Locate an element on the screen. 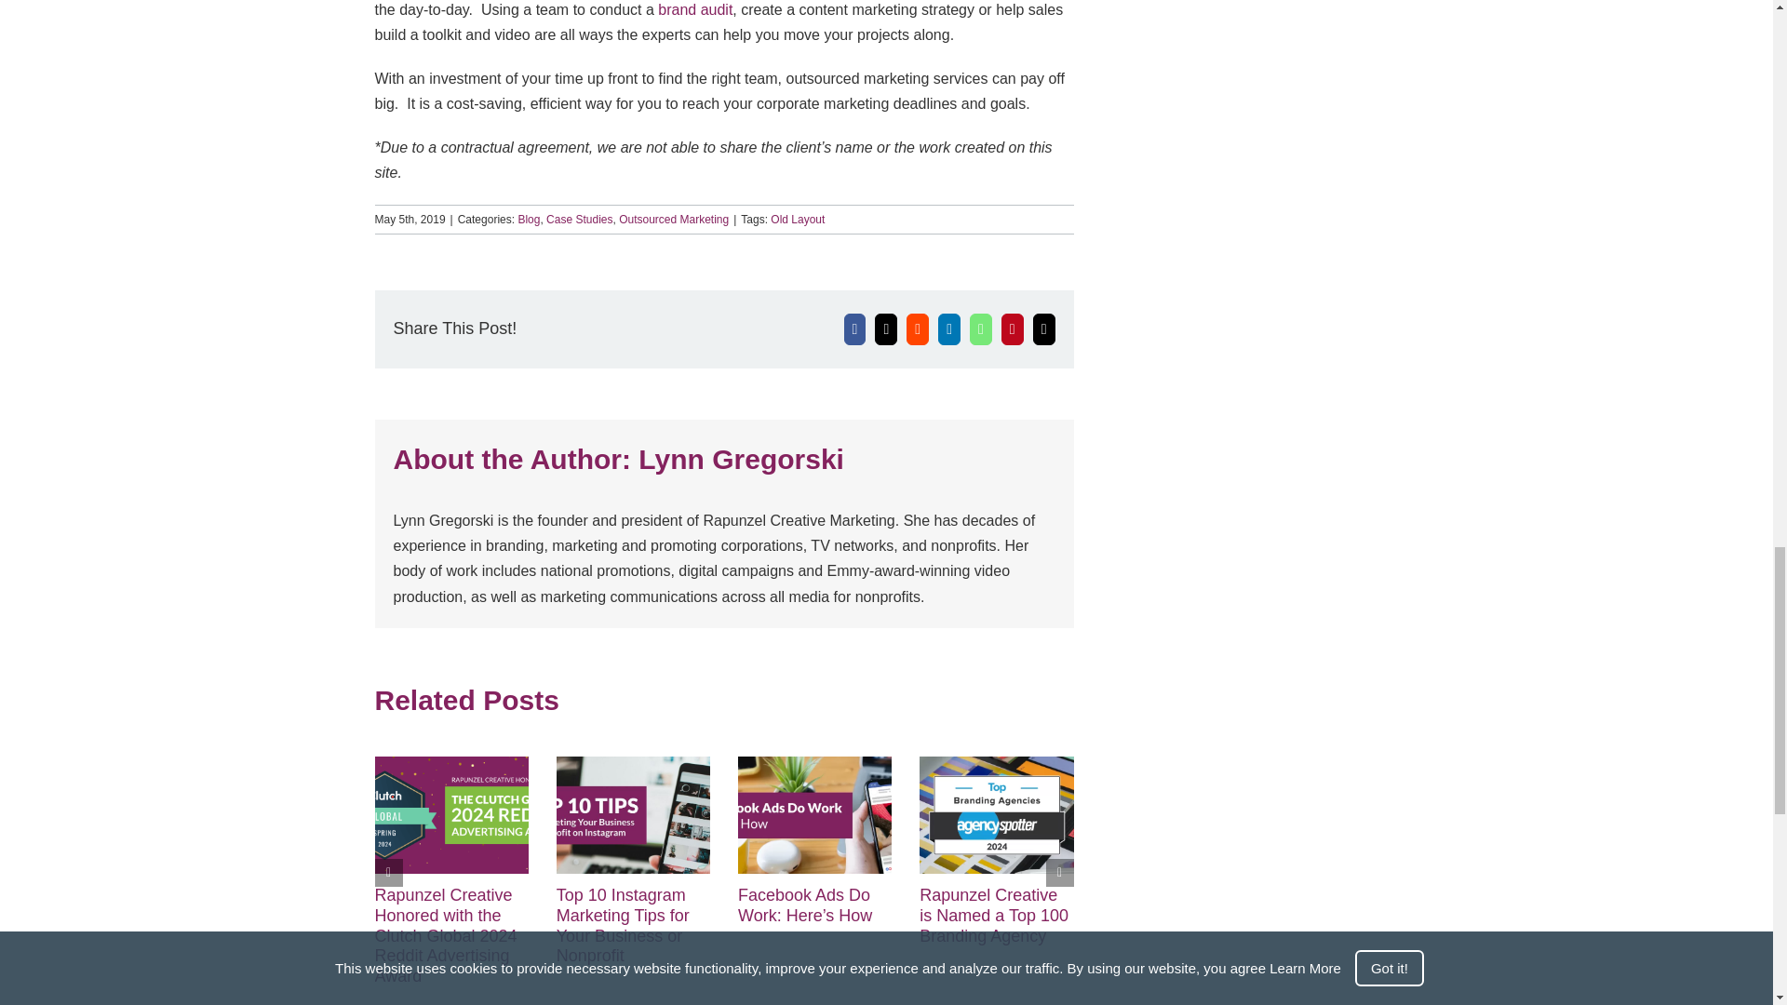 This screenshot has height=1005, width=1787. Posts by Lynn Gregorski is located at coordinates (741, 459).